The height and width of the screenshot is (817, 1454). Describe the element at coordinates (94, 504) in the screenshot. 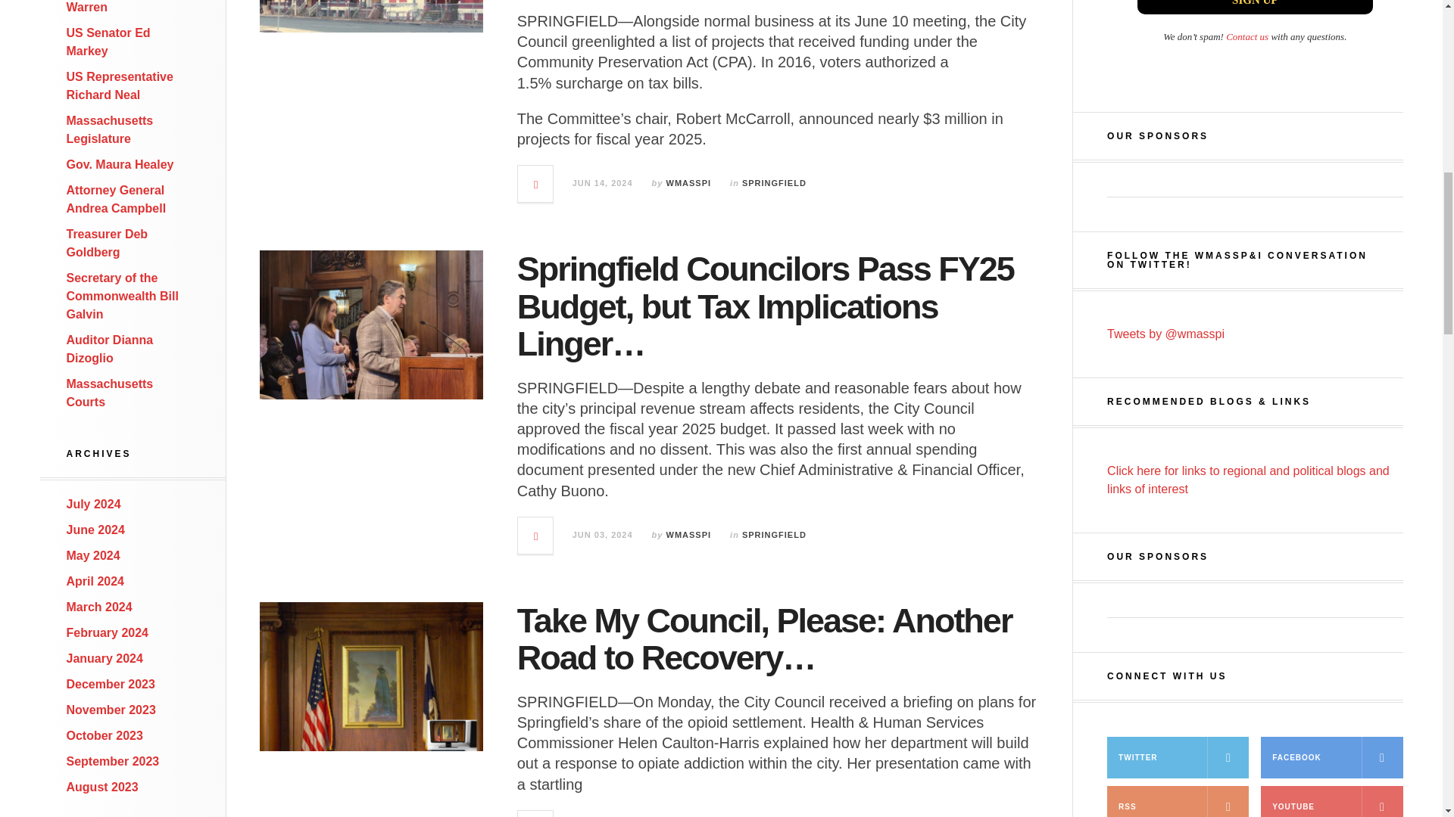

I see `July 2024` at that location.